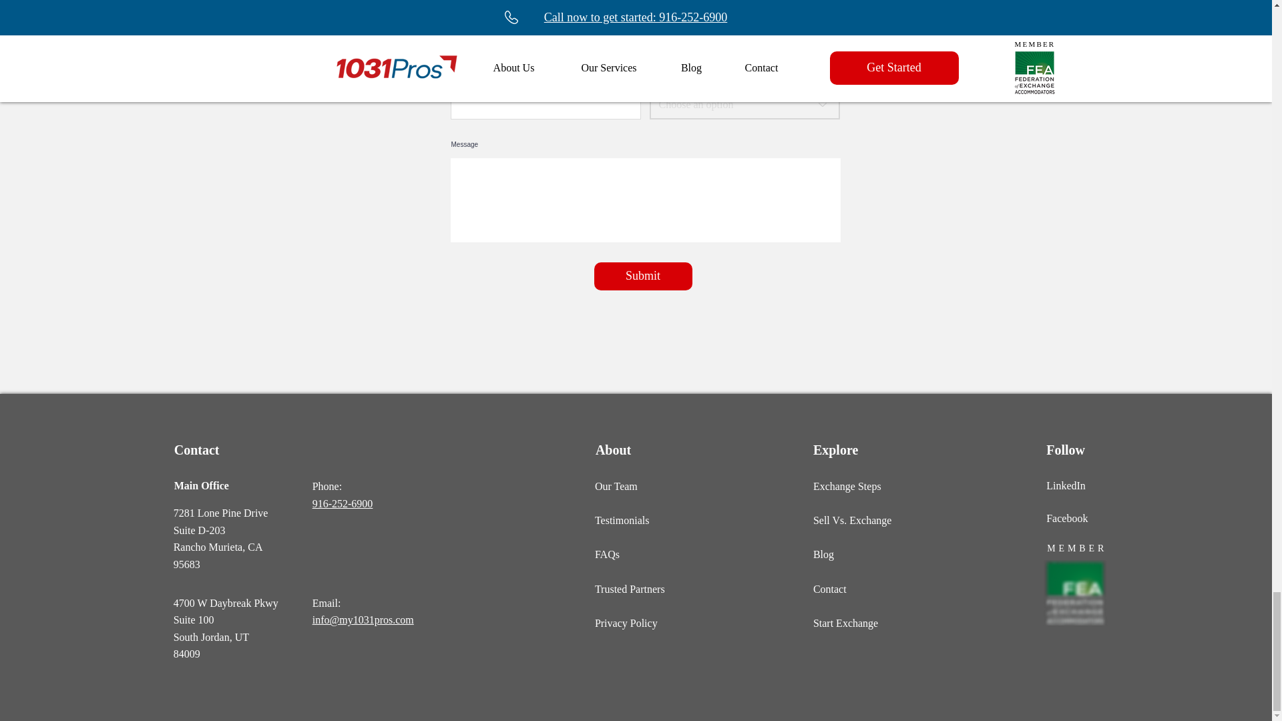 This screenshot has height=721, width=1282. What do you see at coordinates (643, 276) in the screenshot?
I see `916-252-6900` at bounding box center [643, 276].